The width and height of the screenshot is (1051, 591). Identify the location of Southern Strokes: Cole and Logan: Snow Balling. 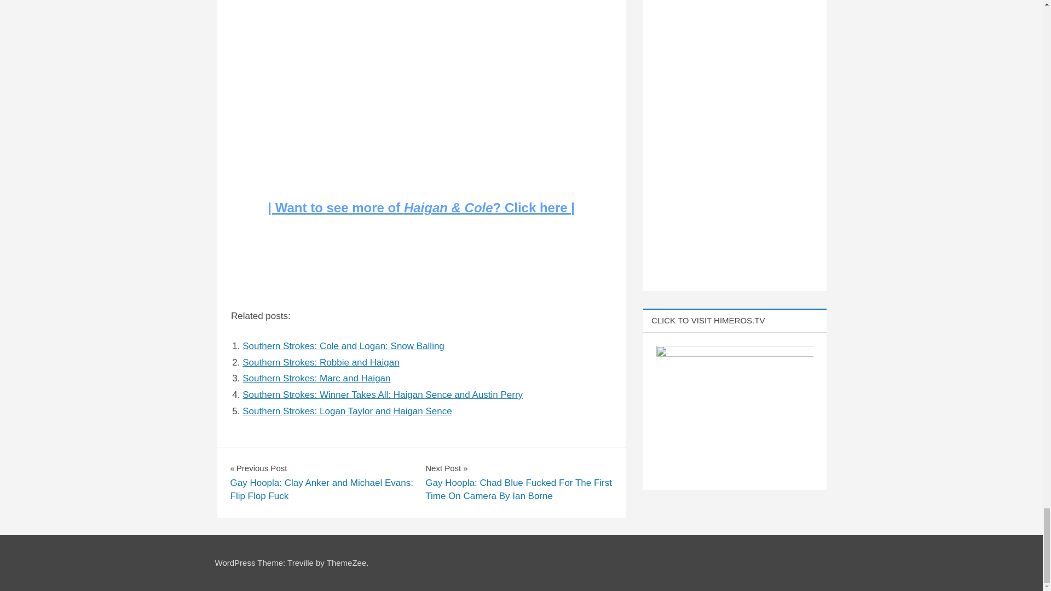
(344, 346).